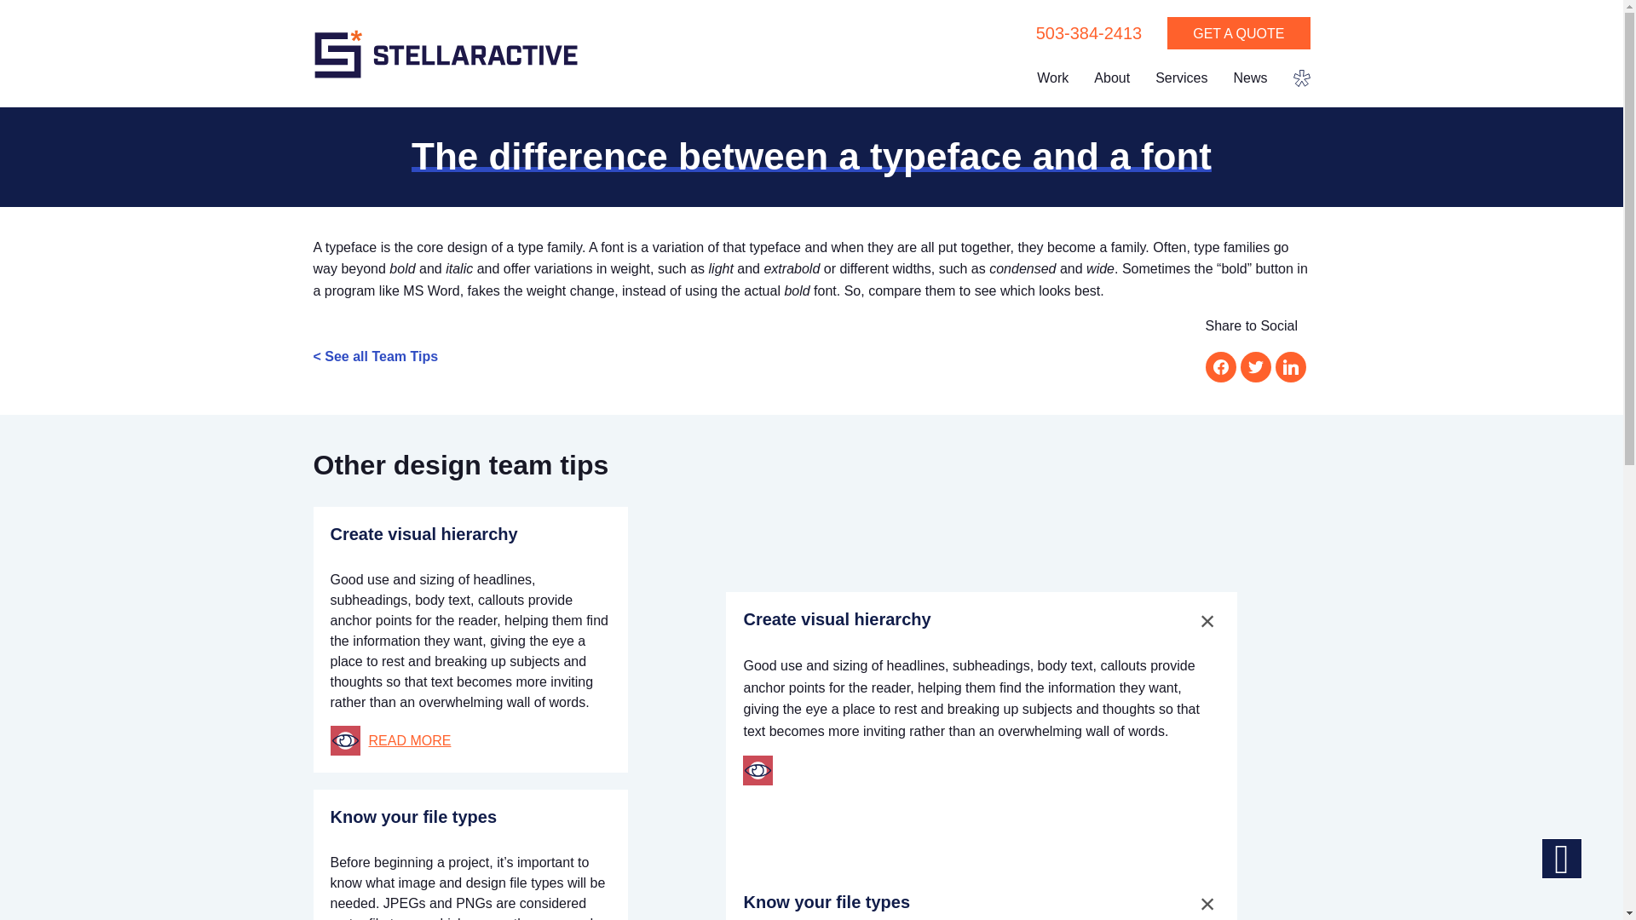  Describe the element at coordinates (1255, 366) in the screenshot. I see `Share on Twitter` at that location.